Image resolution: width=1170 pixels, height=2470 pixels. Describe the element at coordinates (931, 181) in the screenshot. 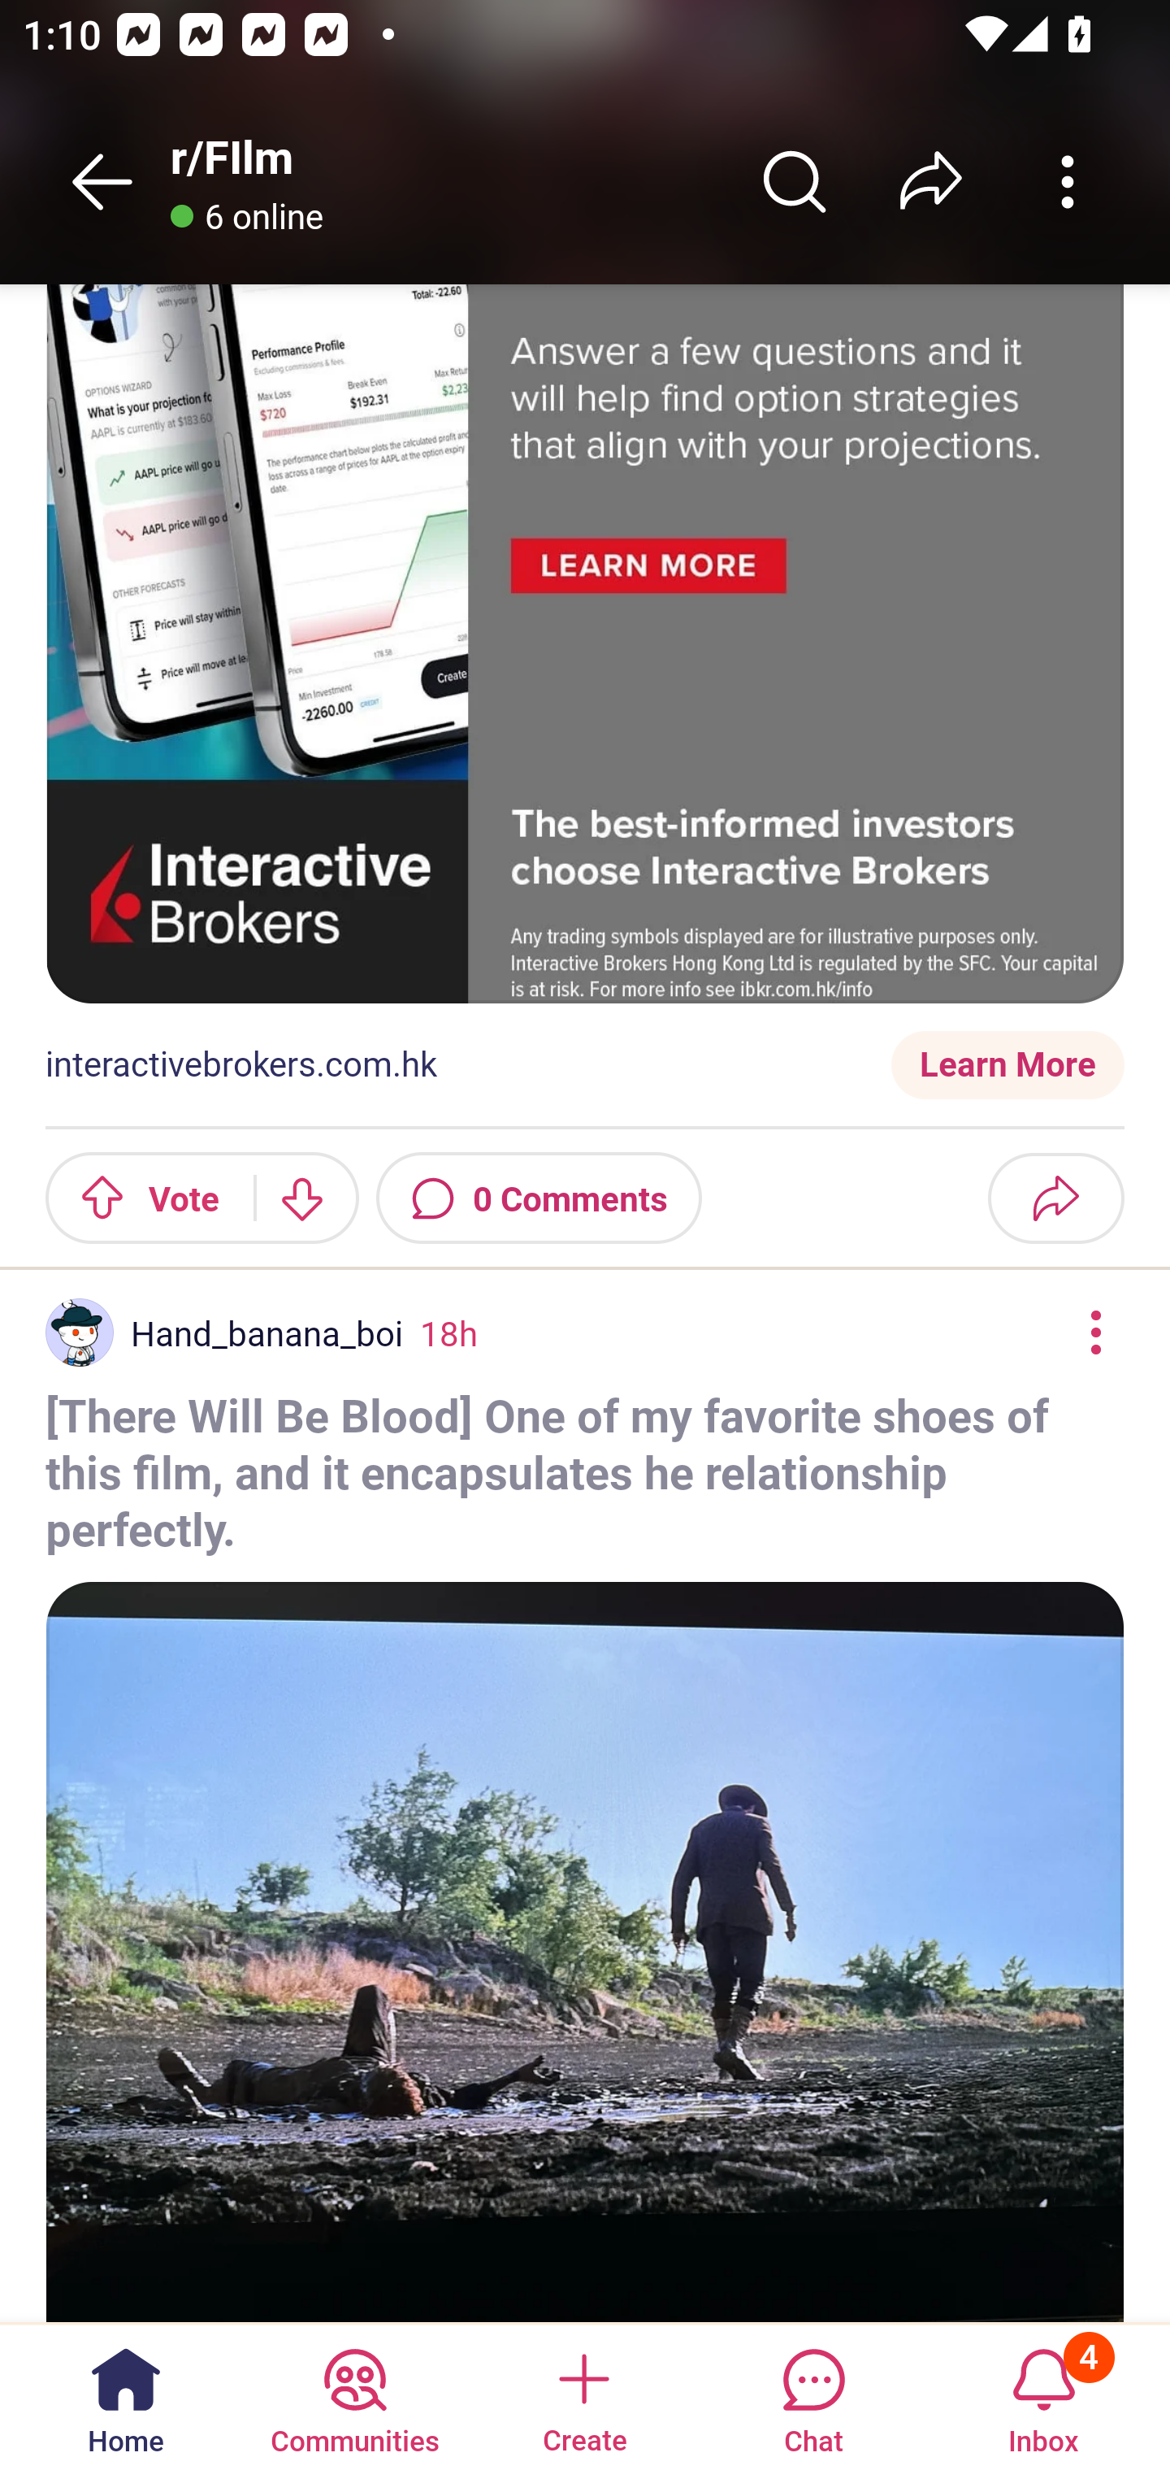

I see `Share r/﻿FIlm` at that location.